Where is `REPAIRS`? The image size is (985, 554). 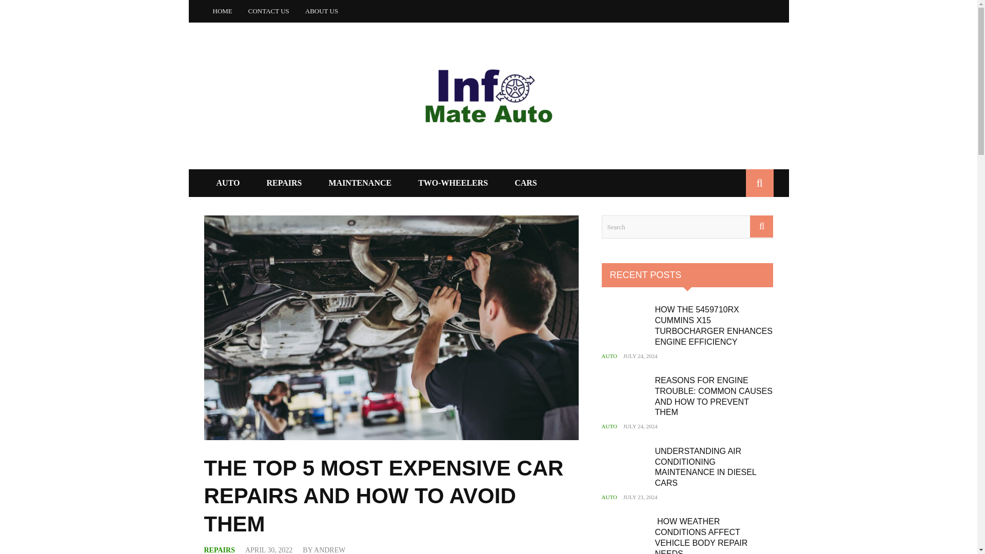 REPAIRS is located at coordinates (284, 183).